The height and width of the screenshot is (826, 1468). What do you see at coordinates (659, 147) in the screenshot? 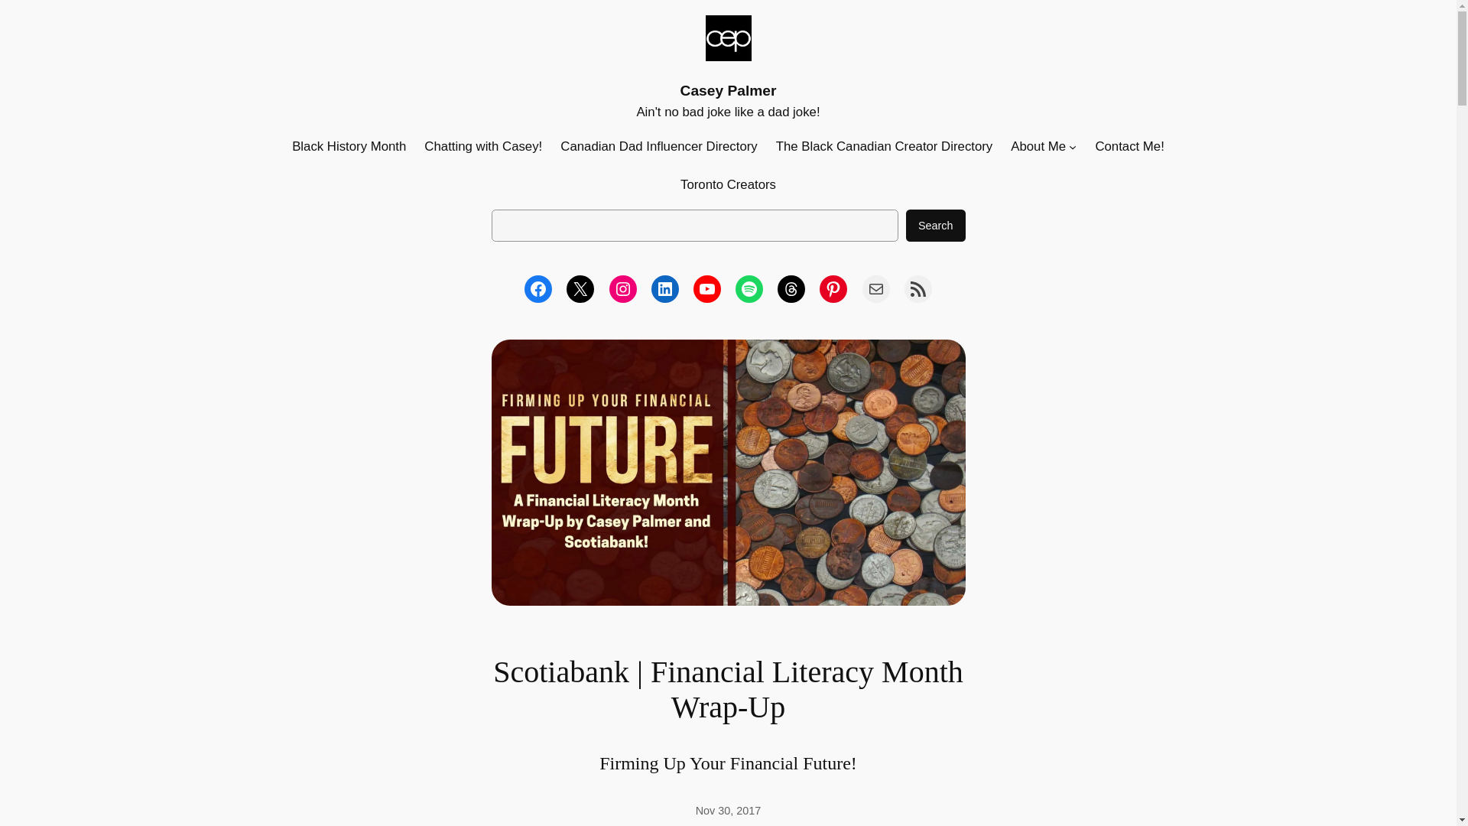
I see `An exhaustive list of the dad influencers across Canada` at bounding box center [659, 147].